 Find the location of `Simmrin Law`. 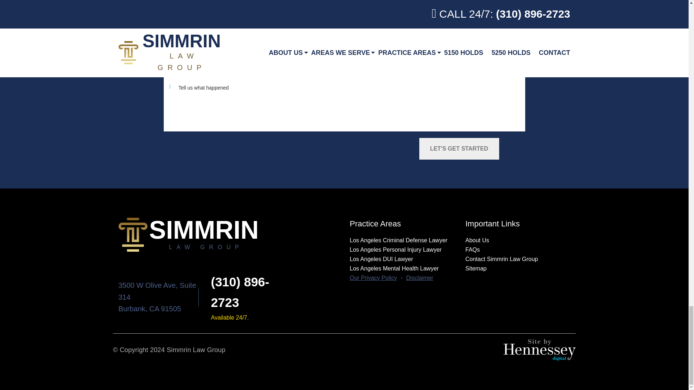

Simmrin Law is located at coordinates (229, 234).